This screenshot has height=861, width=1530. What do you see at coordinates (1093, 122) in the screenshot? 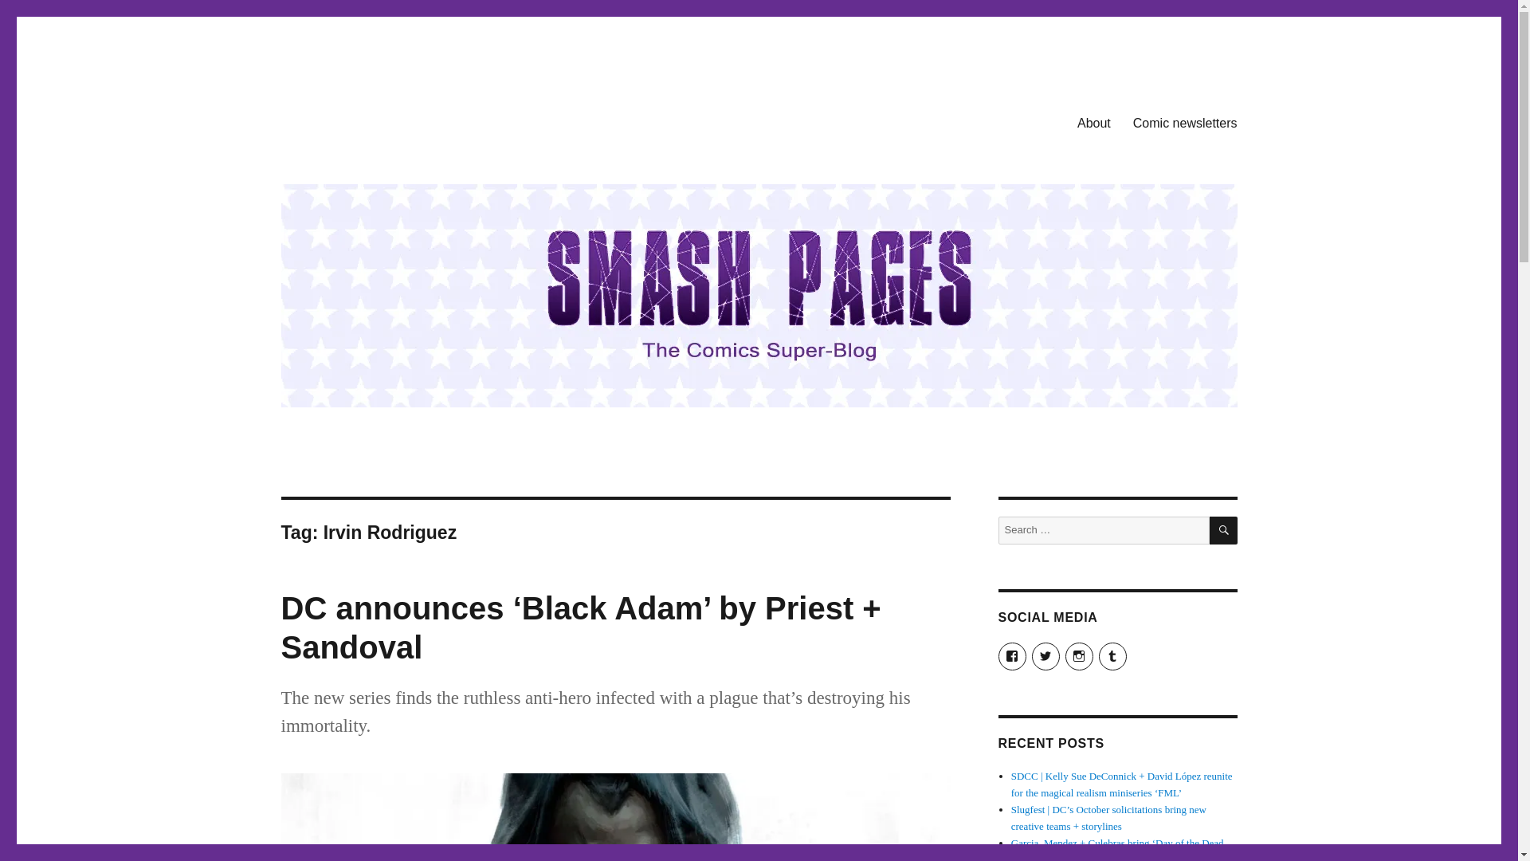
I see `About` at bounding box center [1093, 122].